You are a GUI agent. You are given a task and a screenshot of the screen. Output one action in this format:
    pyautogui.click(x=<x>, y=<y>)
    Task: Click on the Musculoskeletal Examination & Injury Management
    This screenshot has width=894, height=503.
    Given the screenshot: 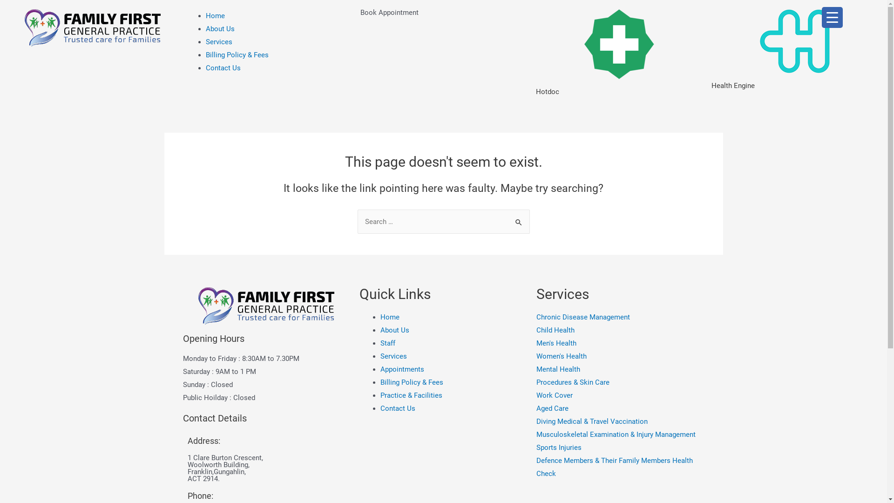 What is the action you would take?
    pyautogui.click(x=620, y=435)
    